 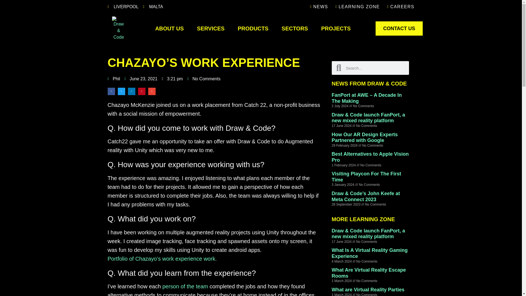 I want to click on LEARNING ZONE, so click(x=356, y=7).